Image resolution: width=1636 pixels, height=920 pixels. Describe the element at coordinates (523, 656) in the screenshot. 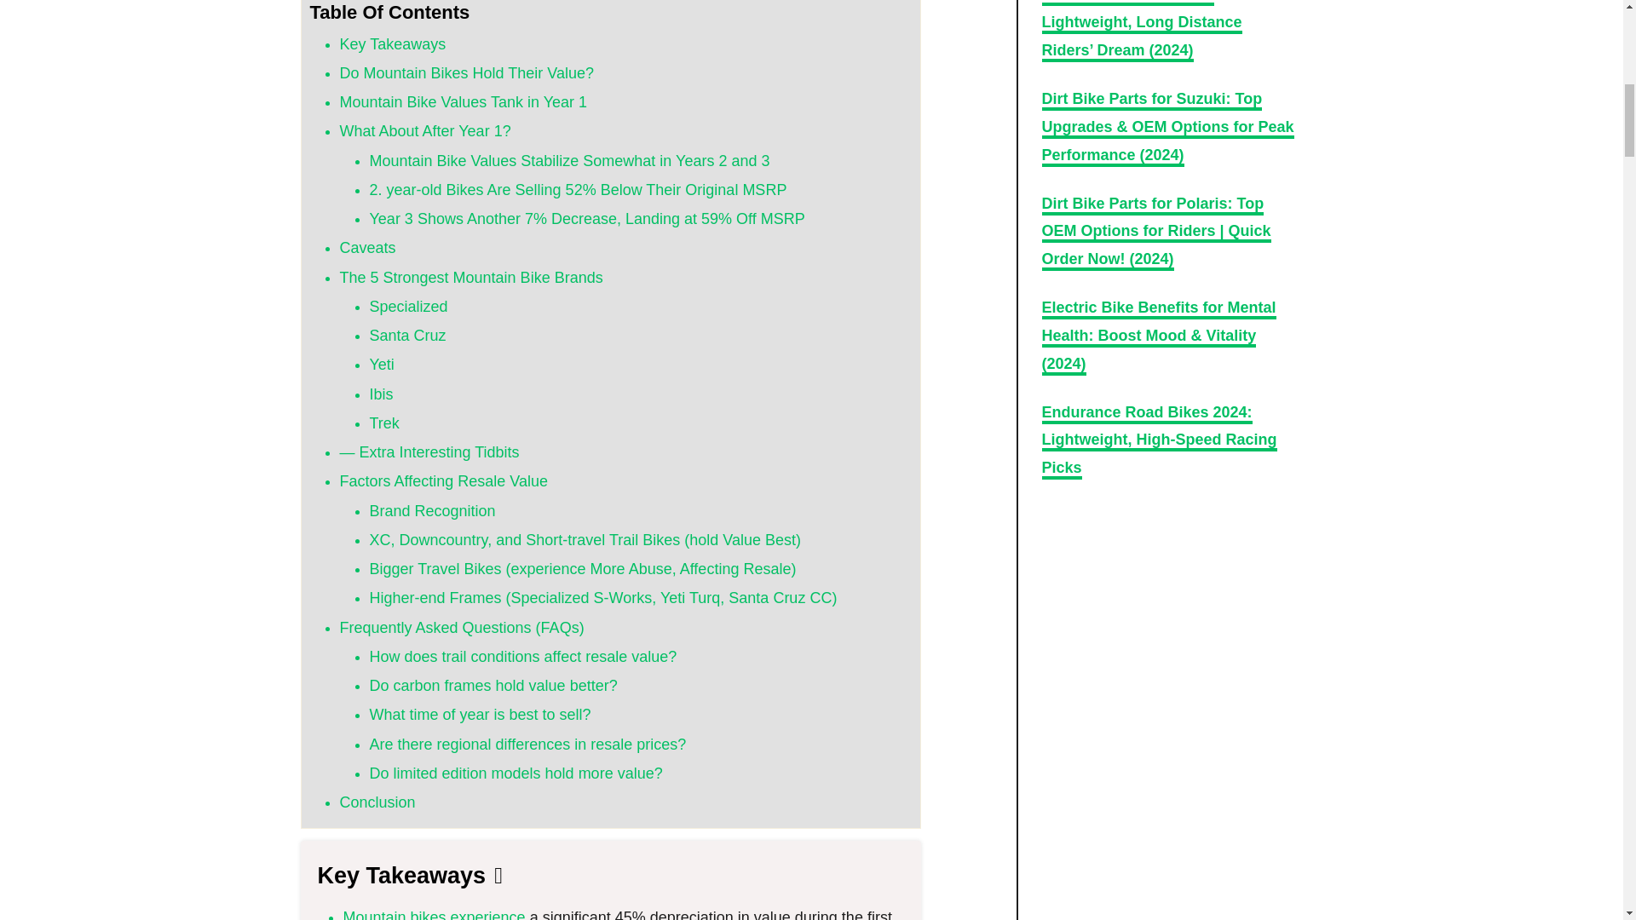

I see `How does trail conditions affect resale value?` at that location.